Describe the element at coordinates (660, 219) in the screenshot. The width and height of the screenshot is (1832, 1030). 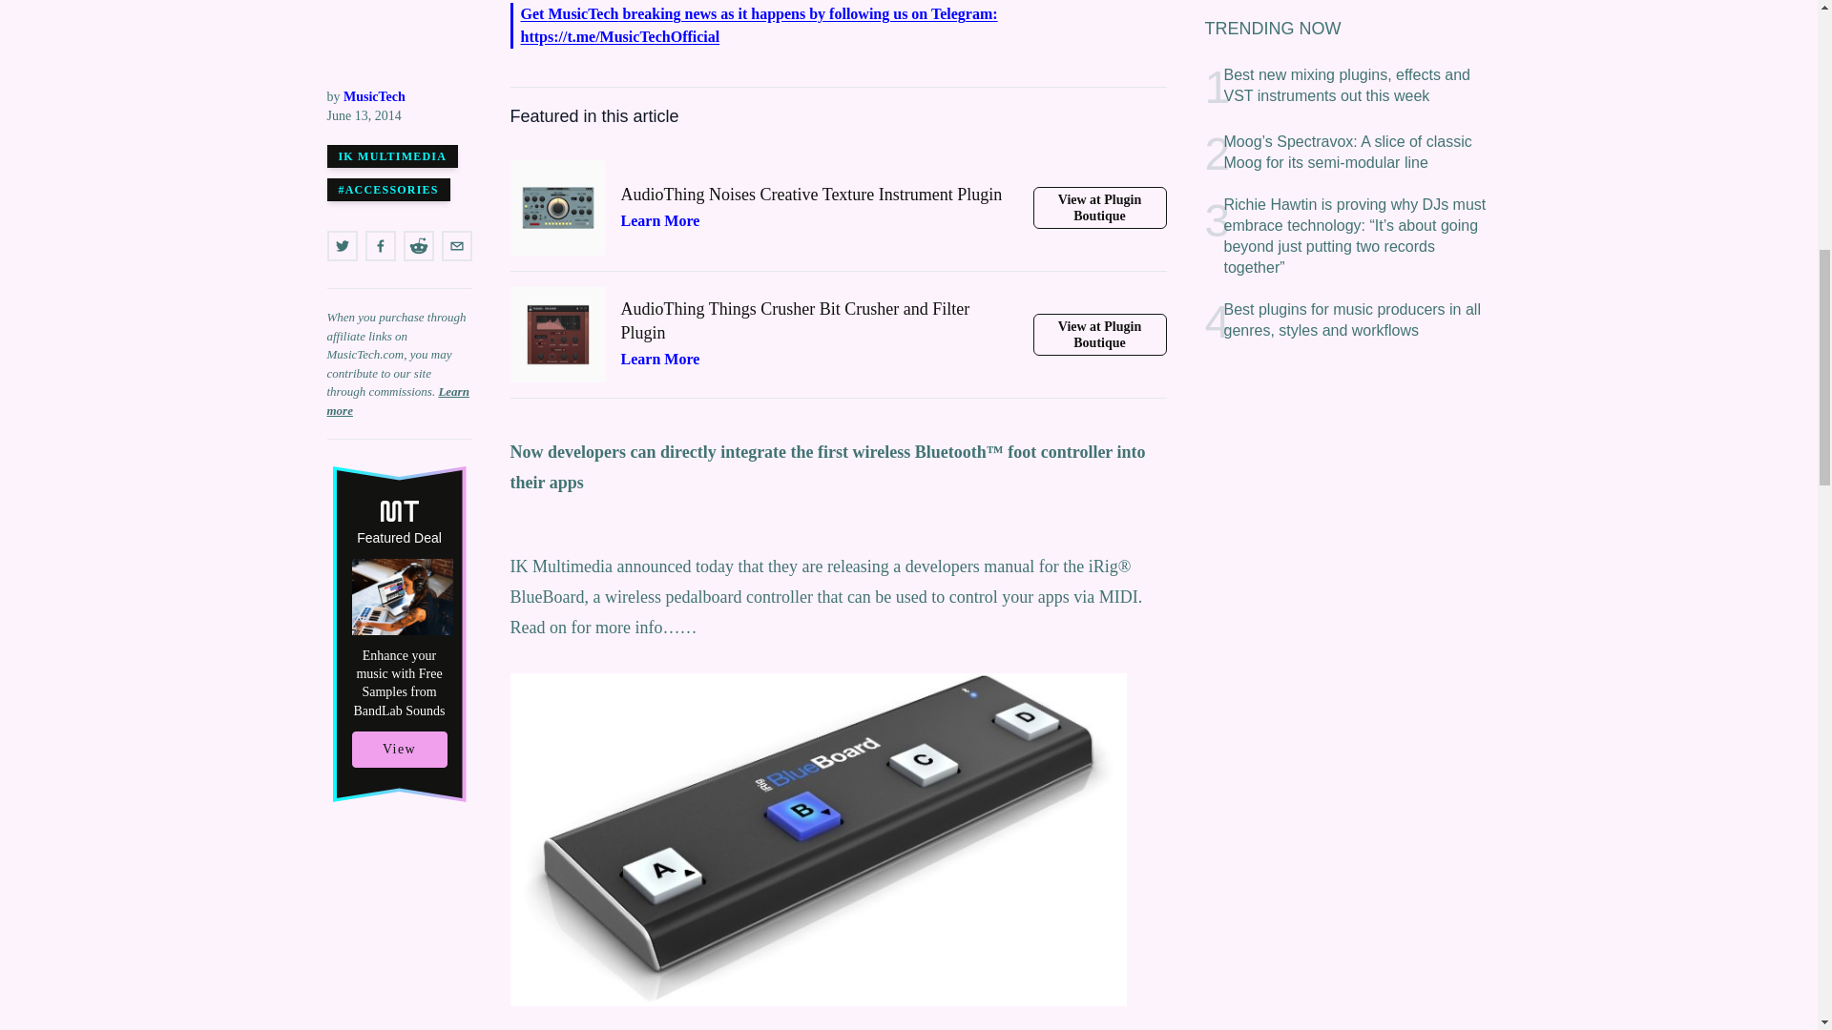
I see `Learn More` at that location.